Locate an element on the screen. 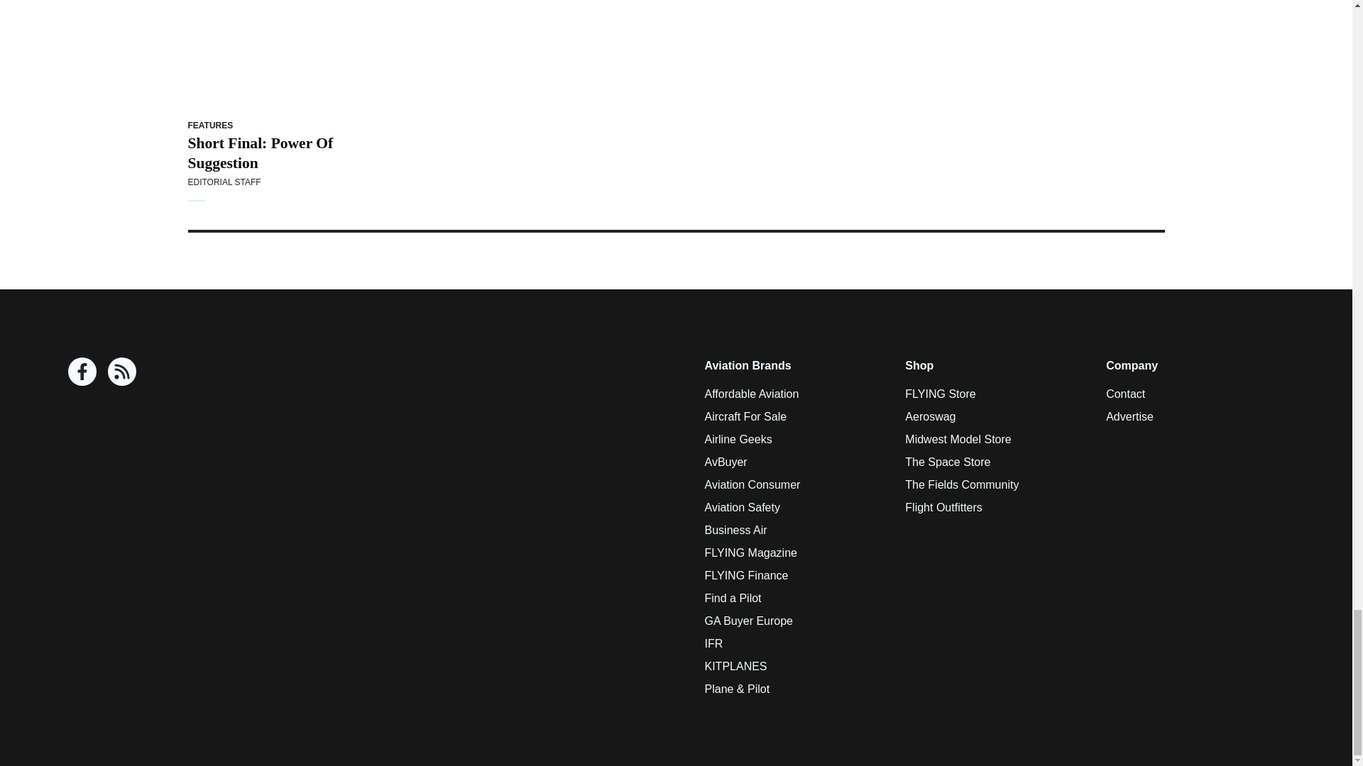 This screenshot has width=1363, height=766. Rss is located at coordinates (122, 372).